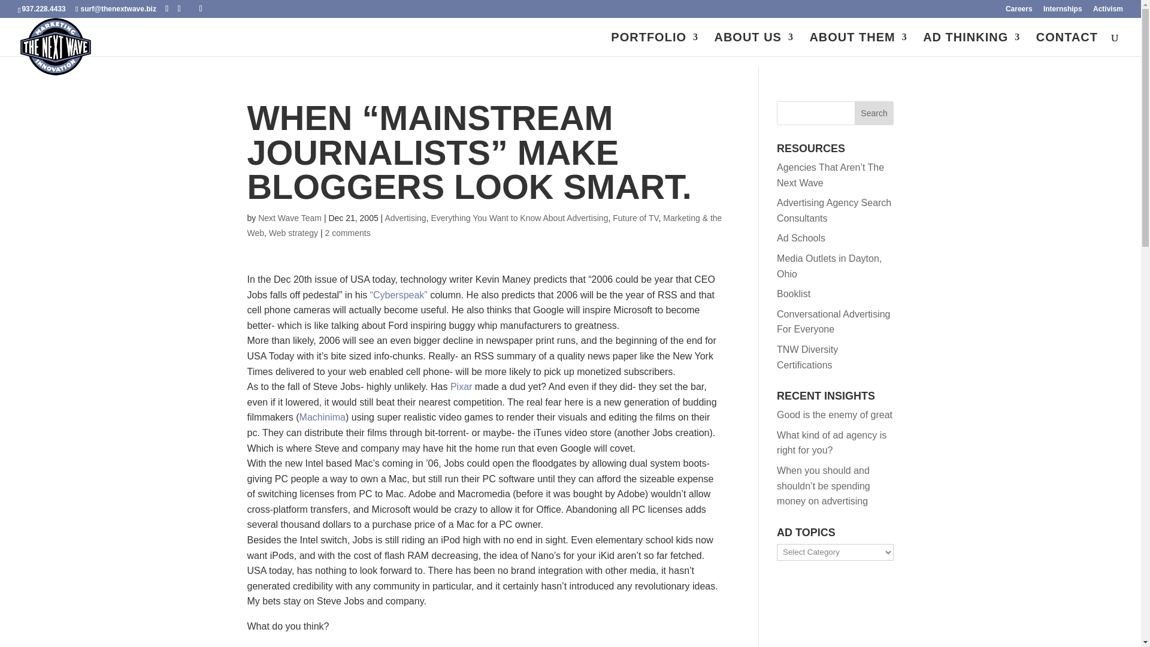 The height and width of the screenshot is (647, 1150). Describe the element at coordinates (874, 113) in the screenshot. I see `Search` at that location.